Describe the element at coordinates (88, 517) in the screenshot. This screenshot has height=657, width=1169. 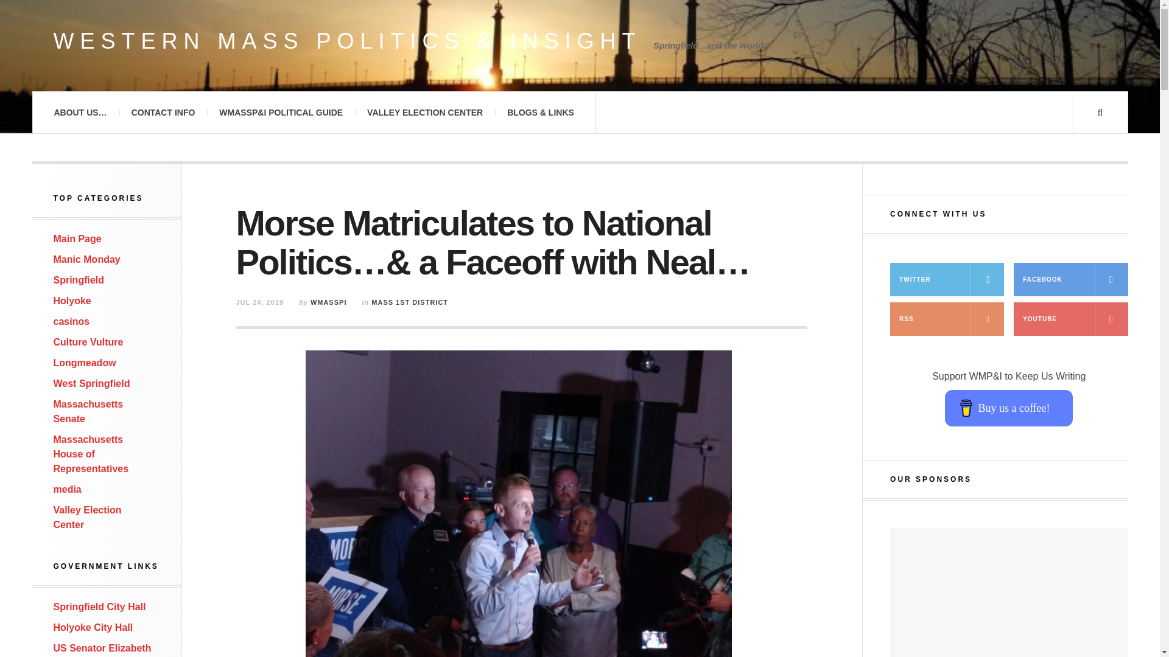
I see `Valley Election Center` at that location.